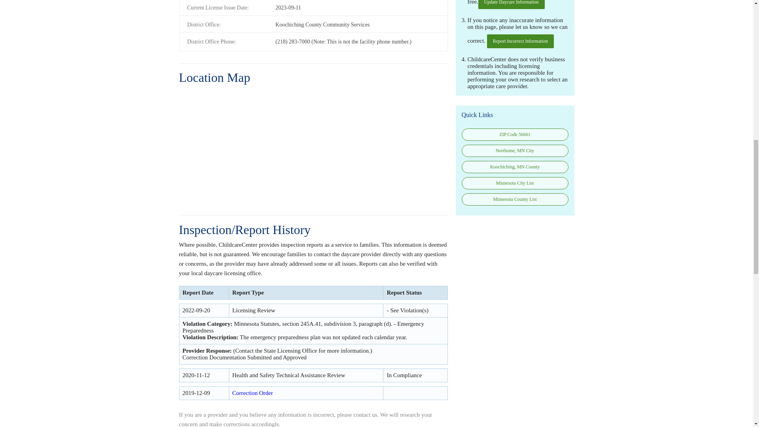  I want to click on ZIP Code 56661, so click(515, 134).